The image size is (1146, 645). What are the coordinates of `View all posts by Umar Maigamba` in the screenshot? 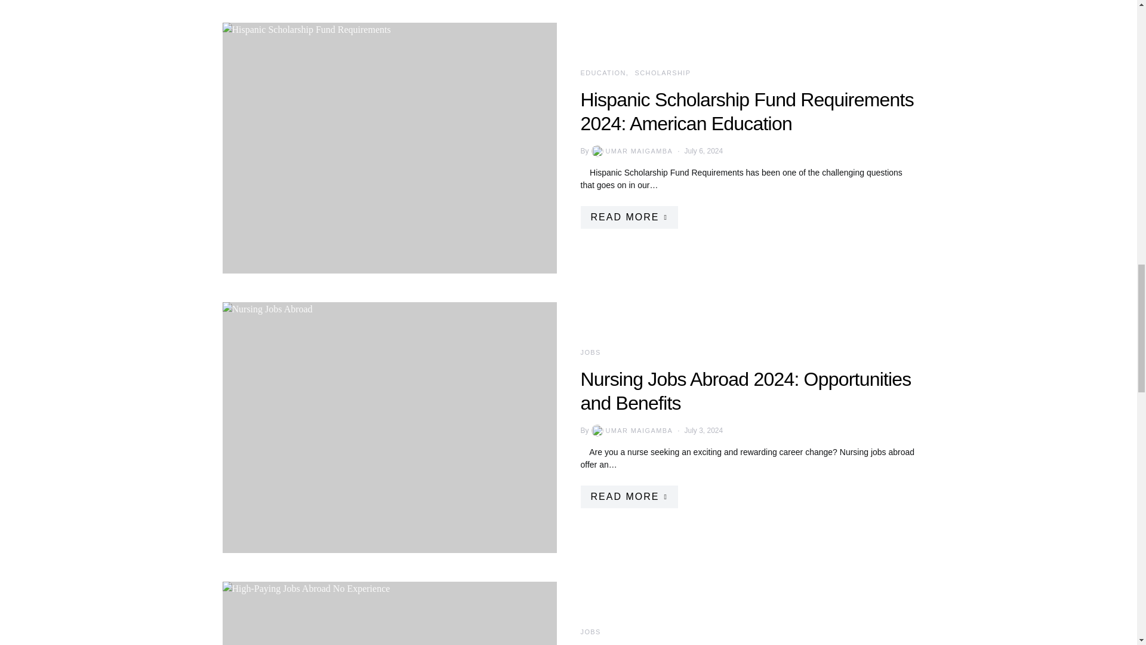 It's located at (631, 430).